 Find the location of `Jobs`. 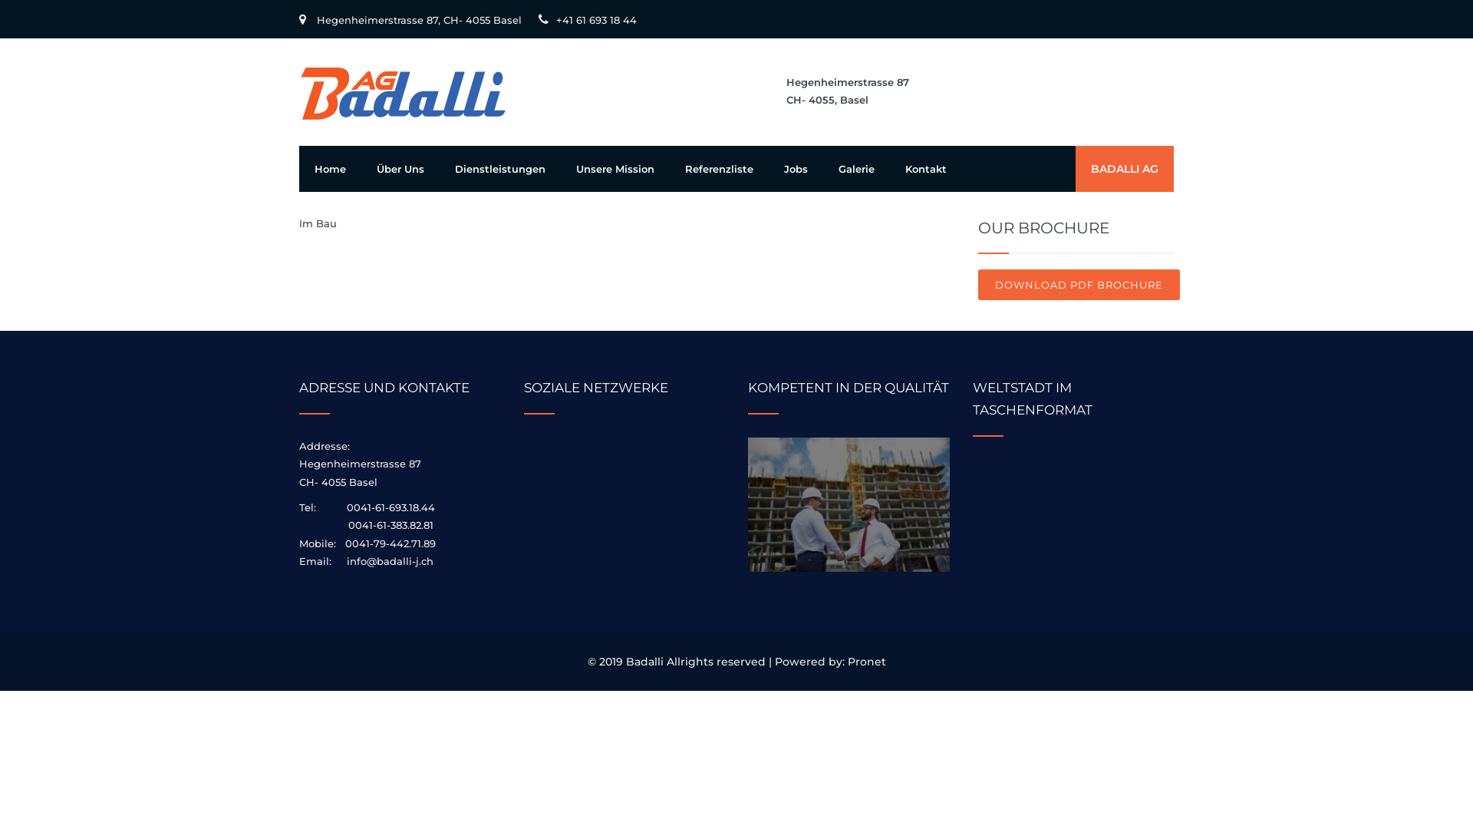

Jobs is located at coordinates (796, 169).